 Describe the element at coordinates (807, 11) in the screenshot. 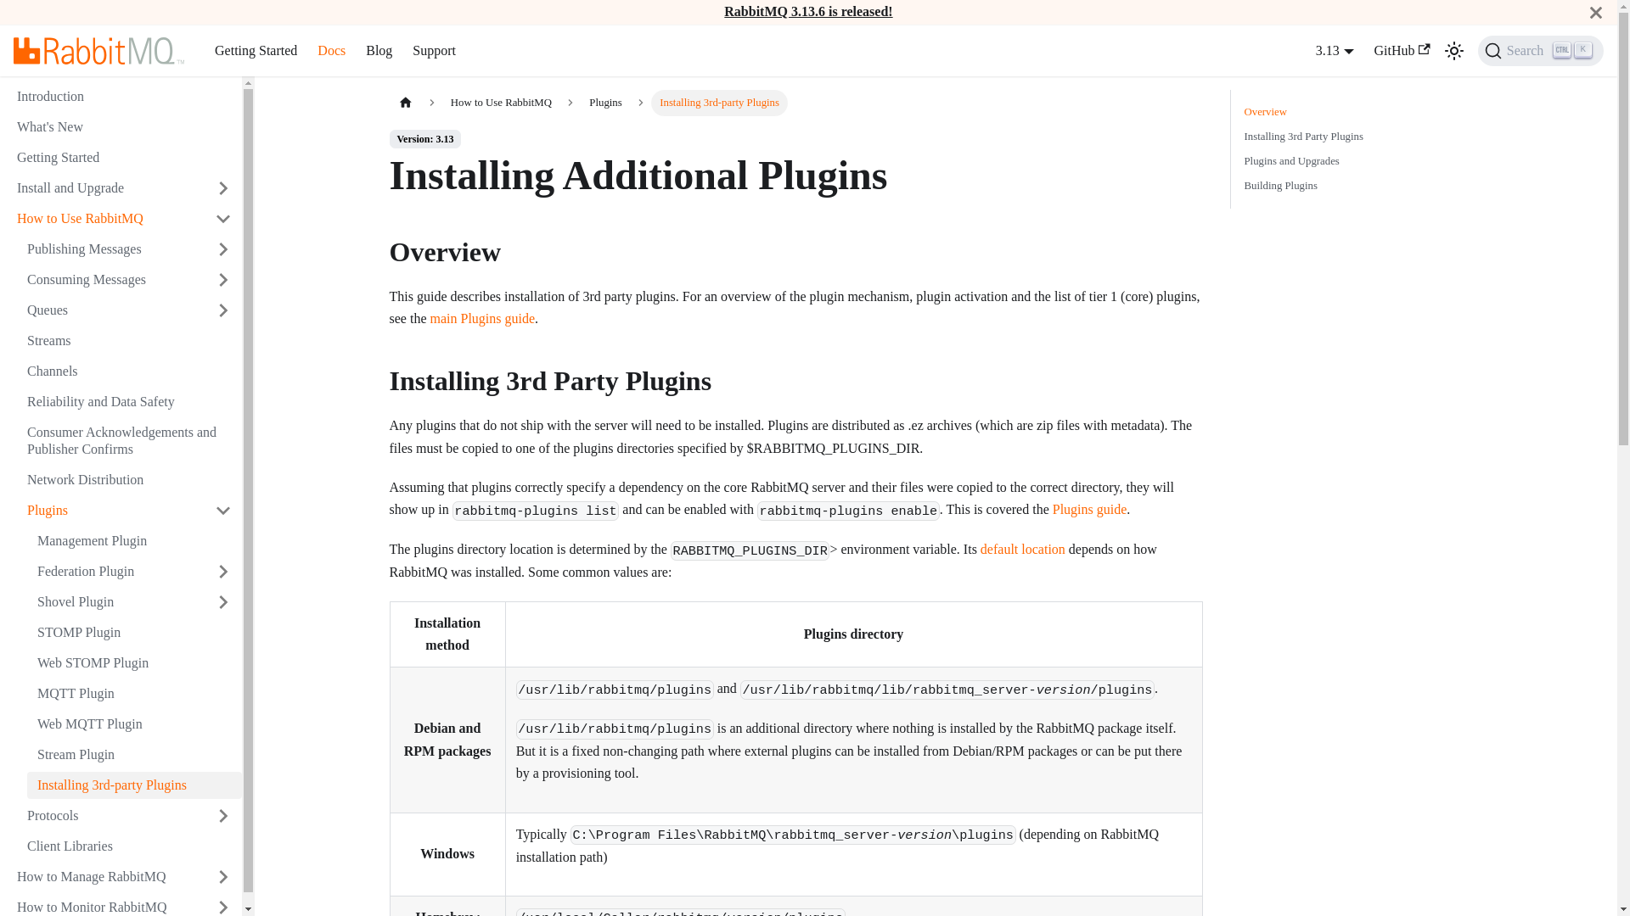

I see `RabbitMQ 3.13.6 is released!` at that location.